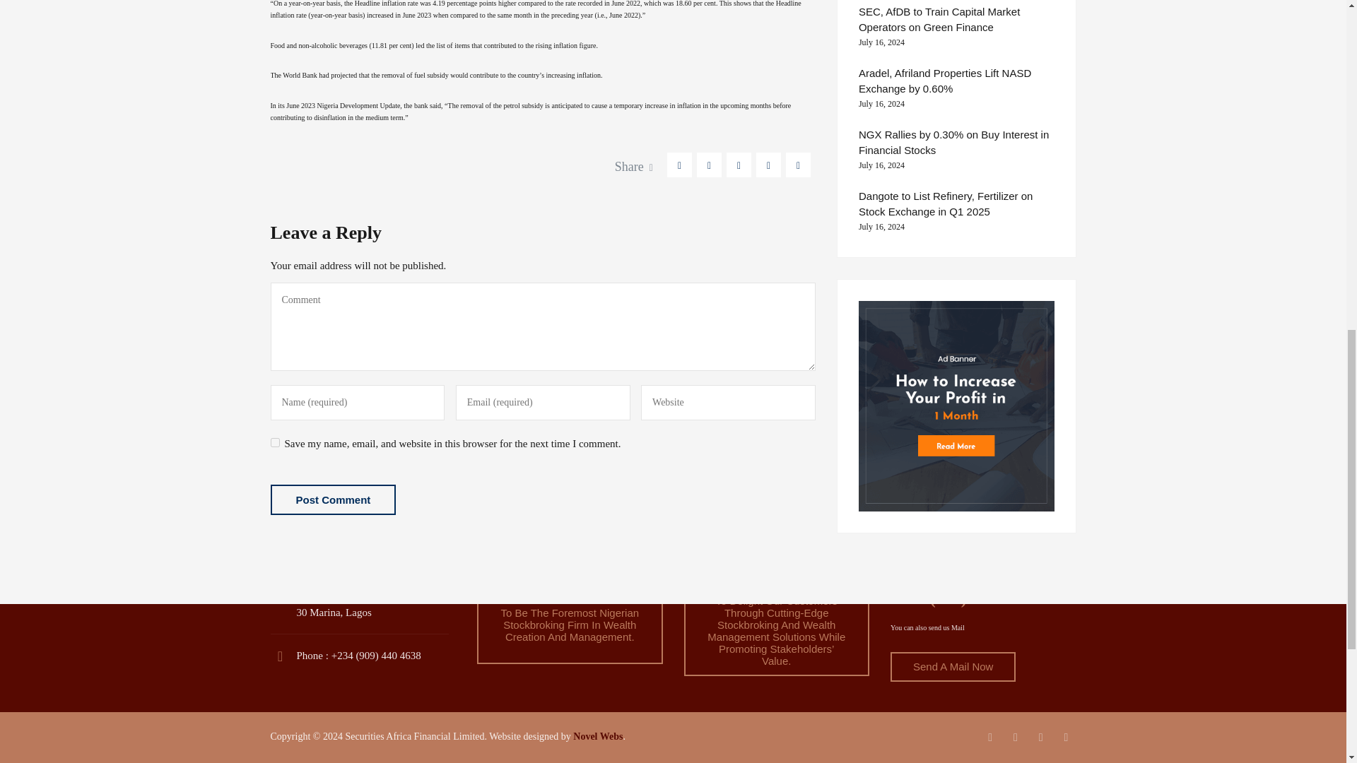  I want to click on Post Comment, so click(333, 499).